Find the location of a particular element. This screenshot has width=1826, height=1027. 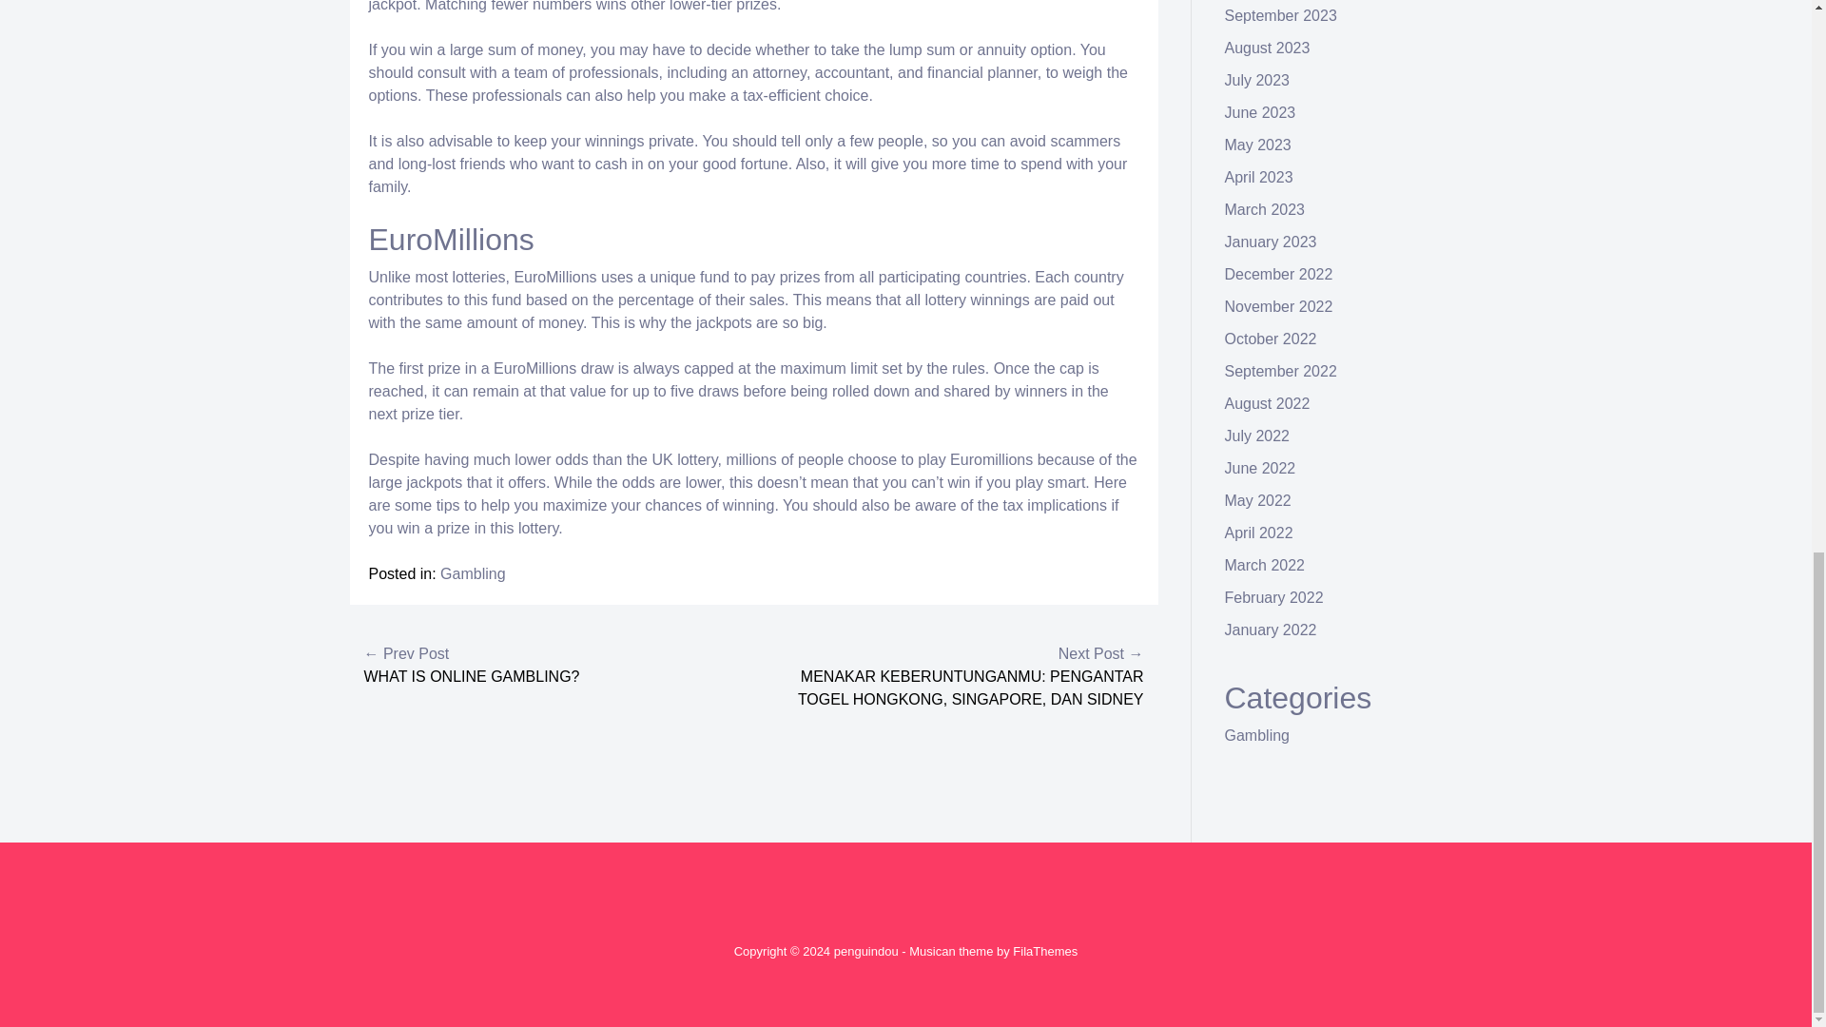

April 2023 is located at coordinates (1259, 177).